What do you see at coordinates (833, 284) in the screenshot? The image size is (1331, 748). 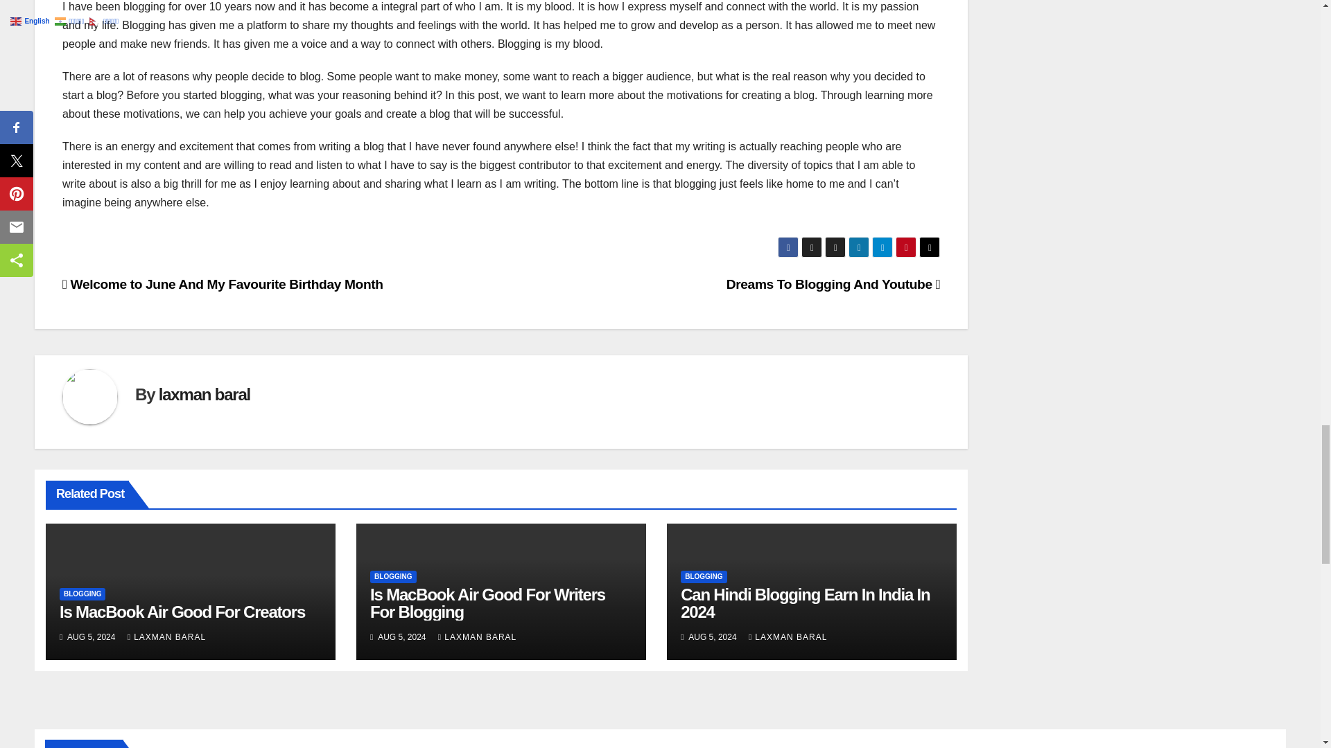 I see `Dreams To Blogging And Youtube` at bounding box center [833, 284].